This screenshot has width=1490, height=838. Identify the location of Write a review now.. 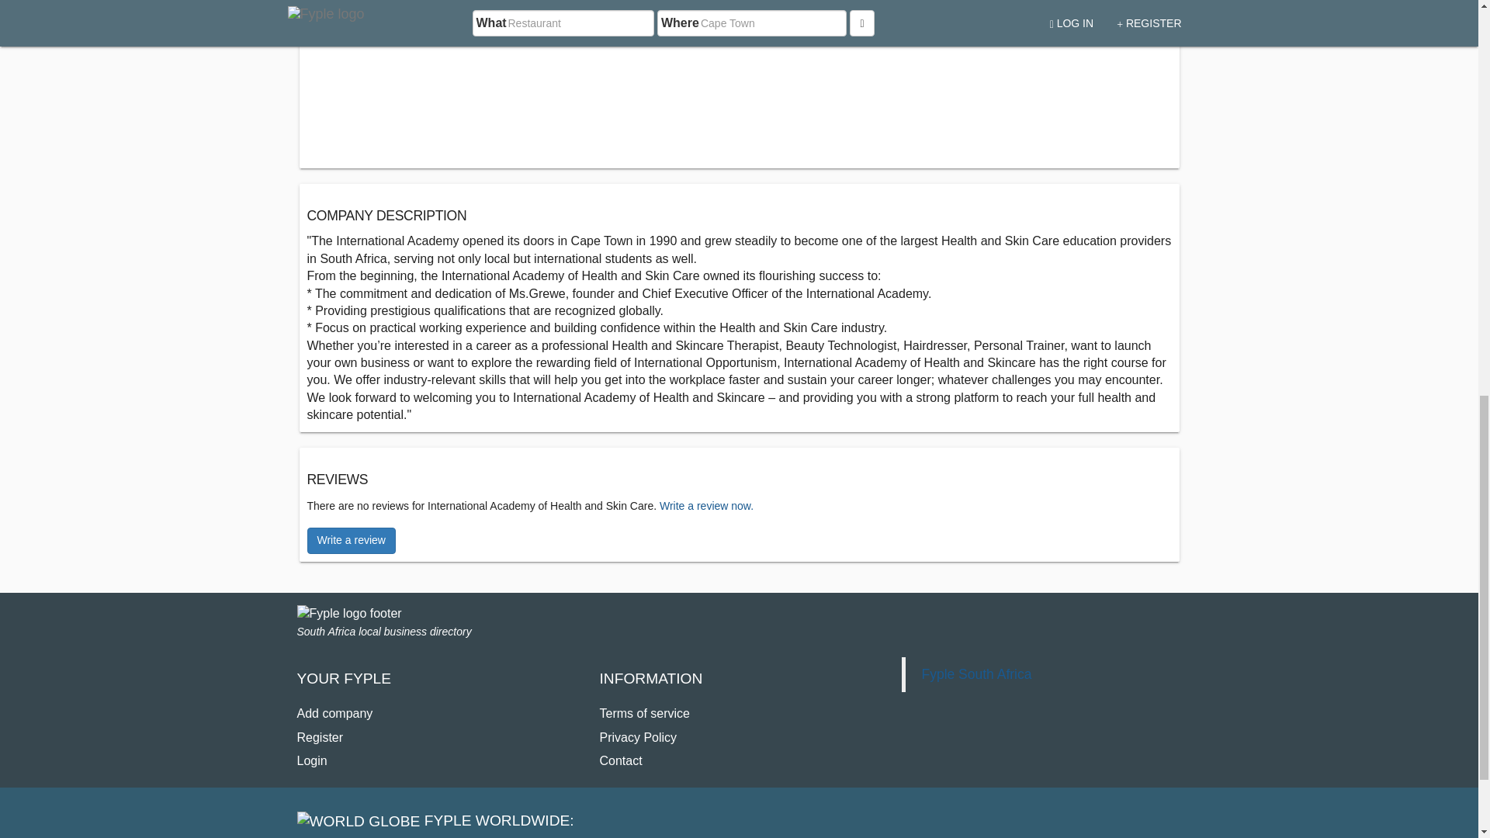
(706, 505).